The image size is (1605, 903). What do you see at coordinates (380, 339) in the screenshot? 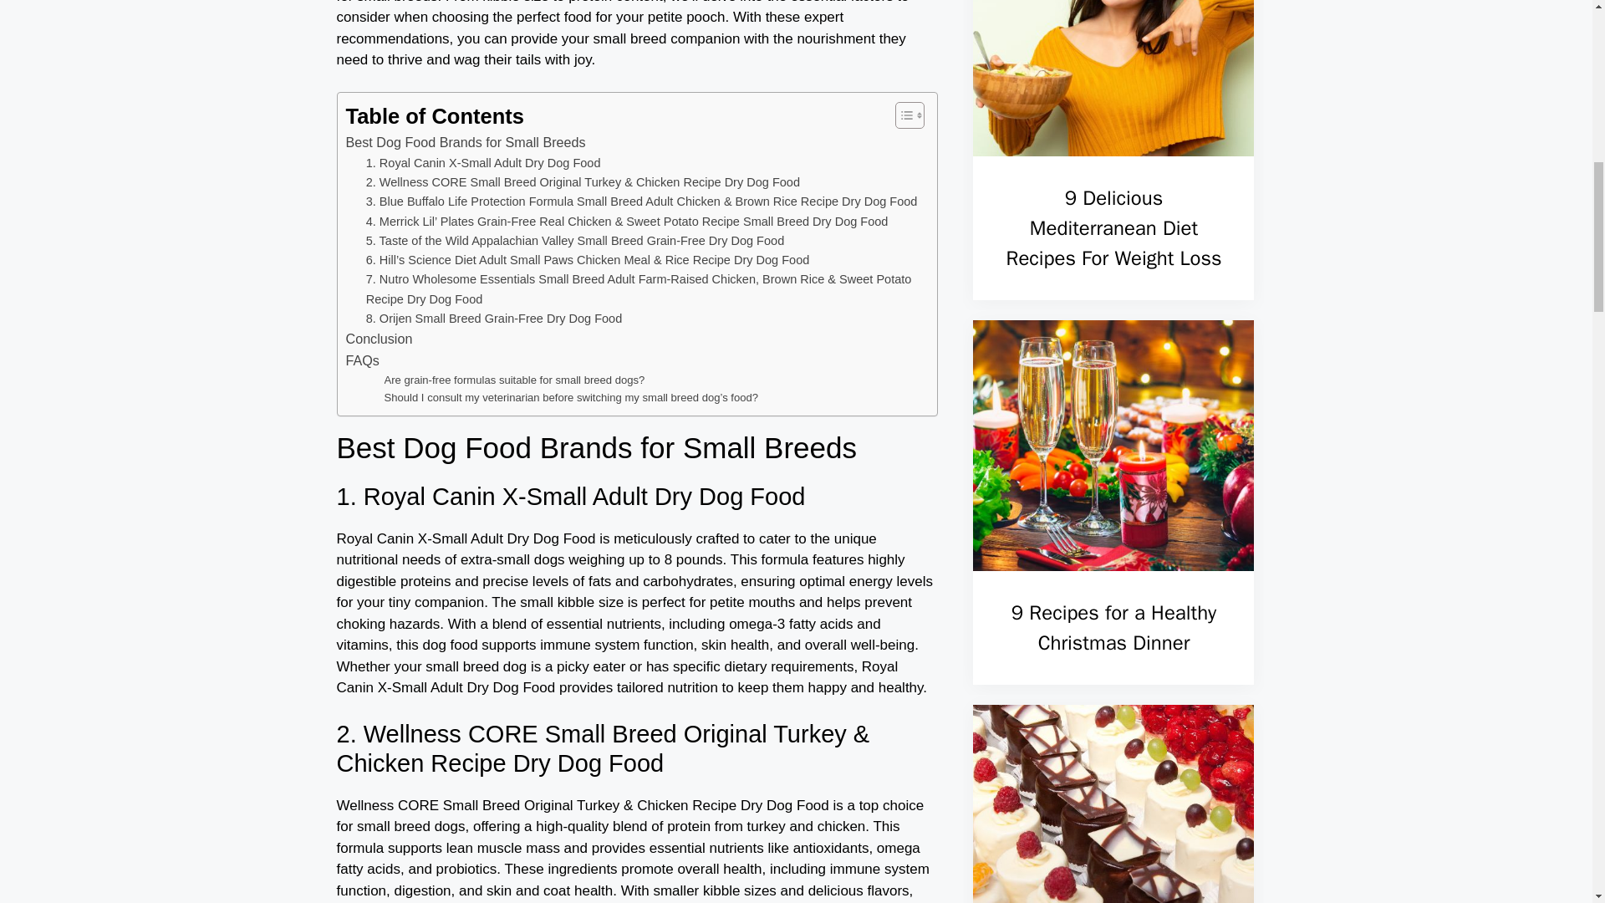
I see `Conclusion` at bounding box center [380, 339].